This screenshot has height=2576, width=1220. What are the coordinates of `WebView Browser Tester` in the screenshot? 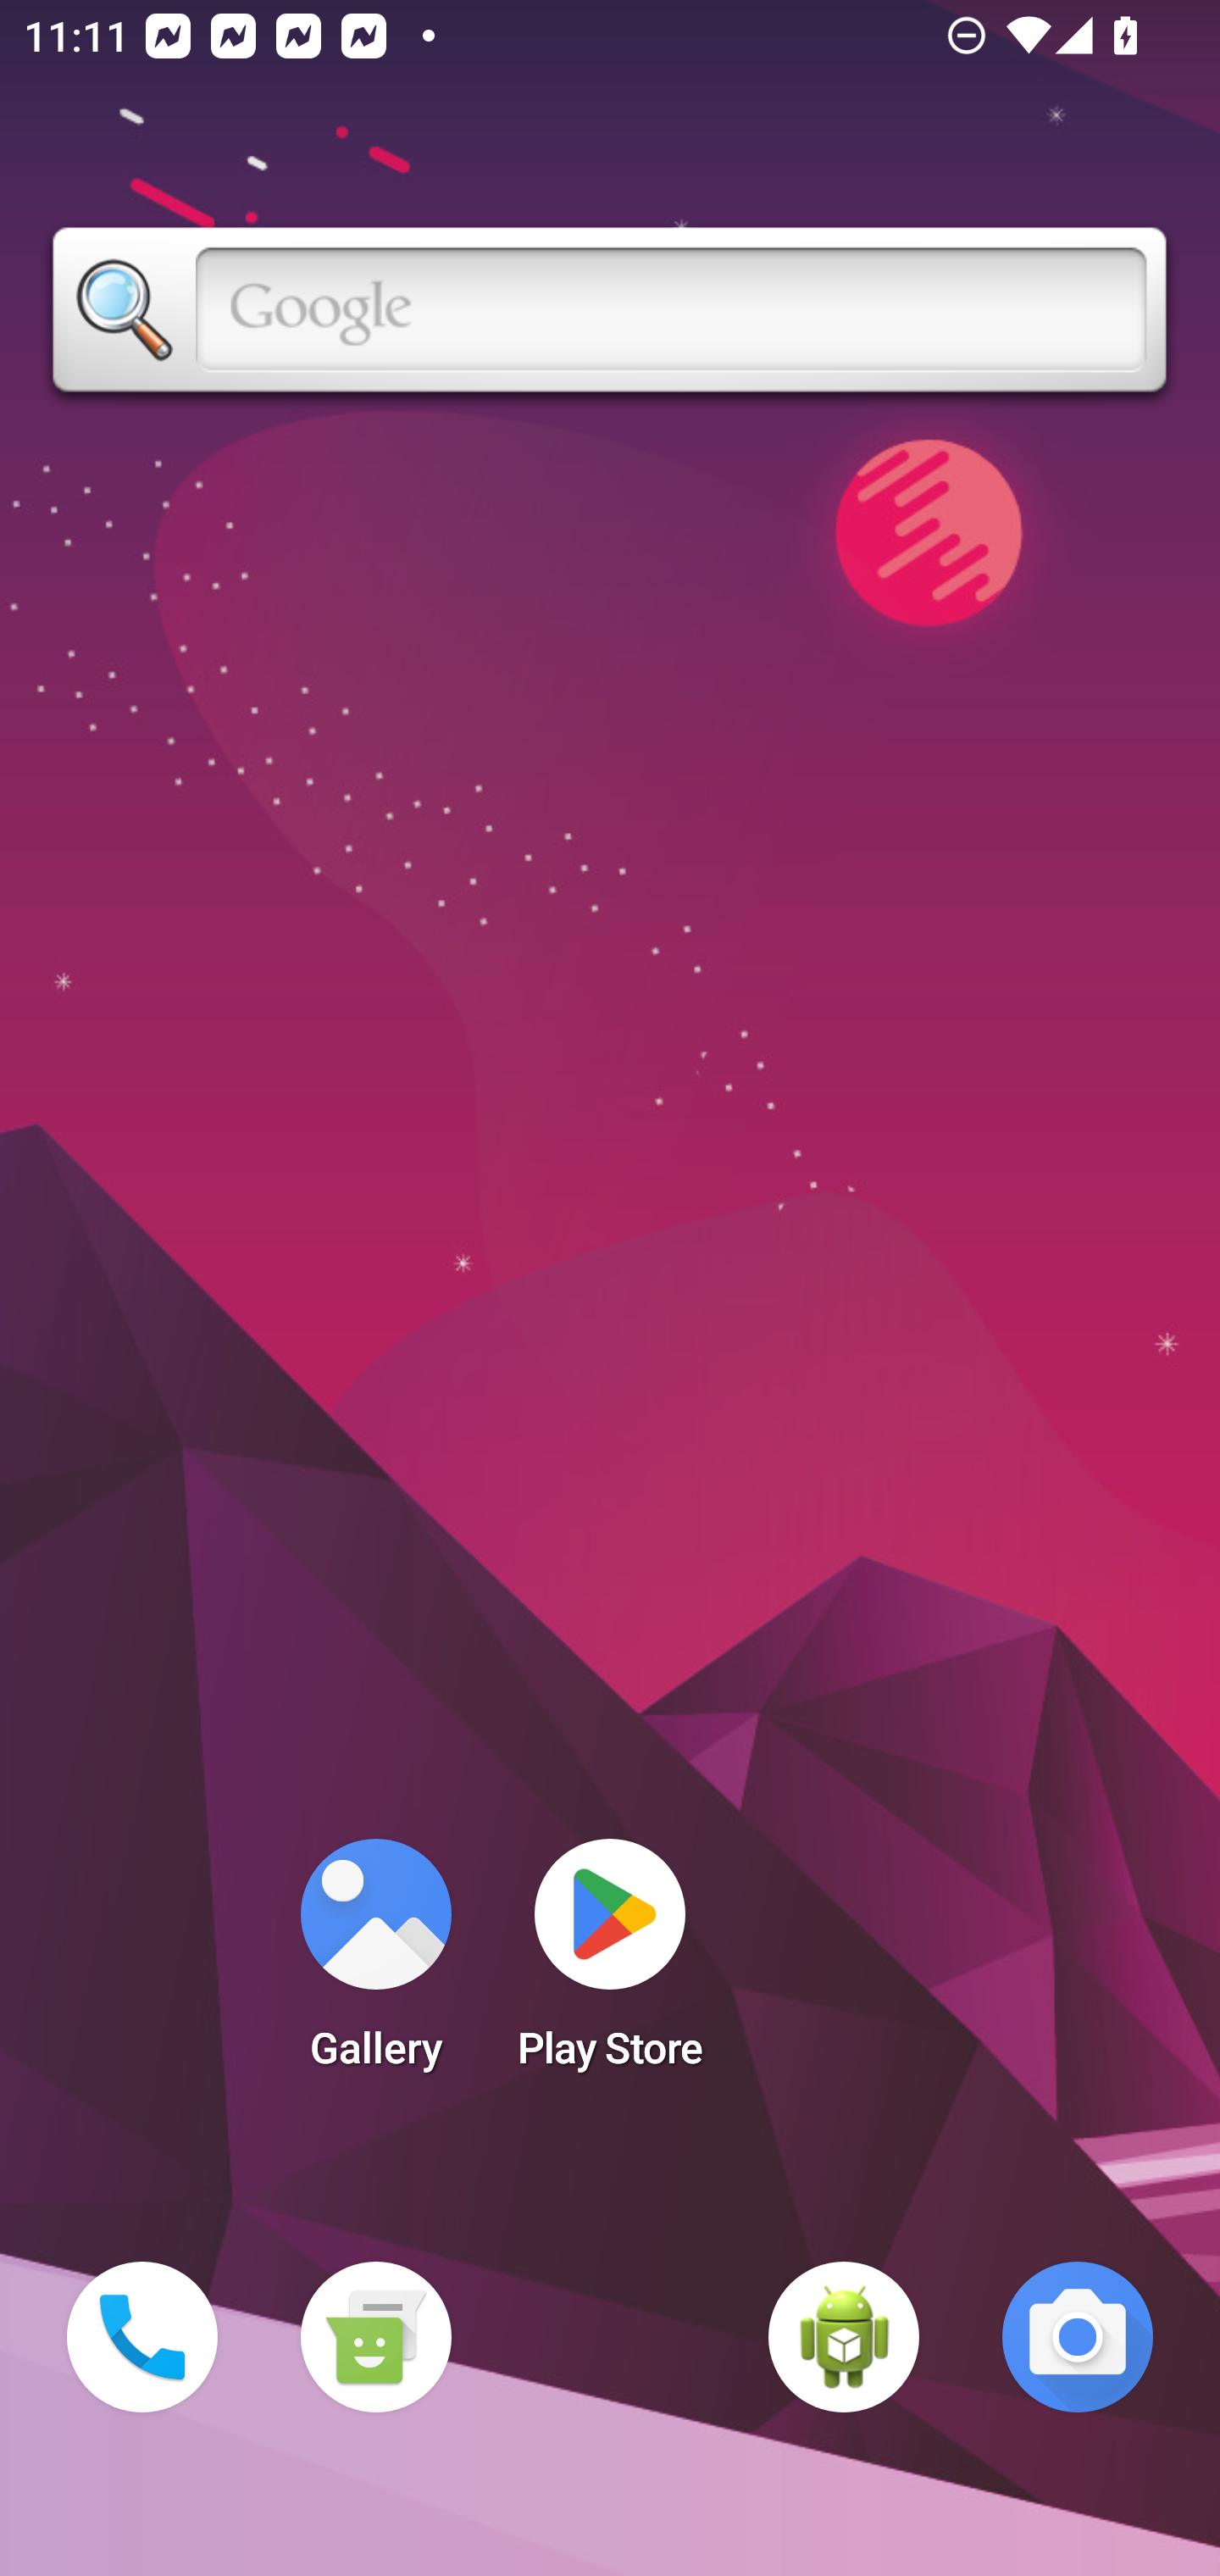 It's located at (844, 2337).